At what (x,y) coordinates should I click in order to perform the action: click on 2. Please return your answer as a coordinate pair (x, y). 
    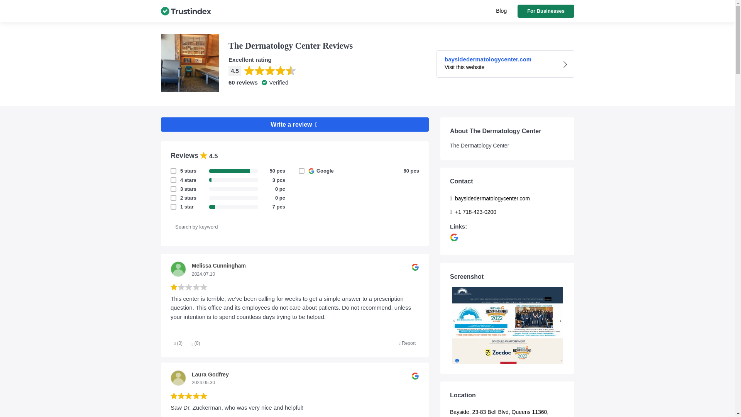
    Looking at the image, I should click on (180, 198).